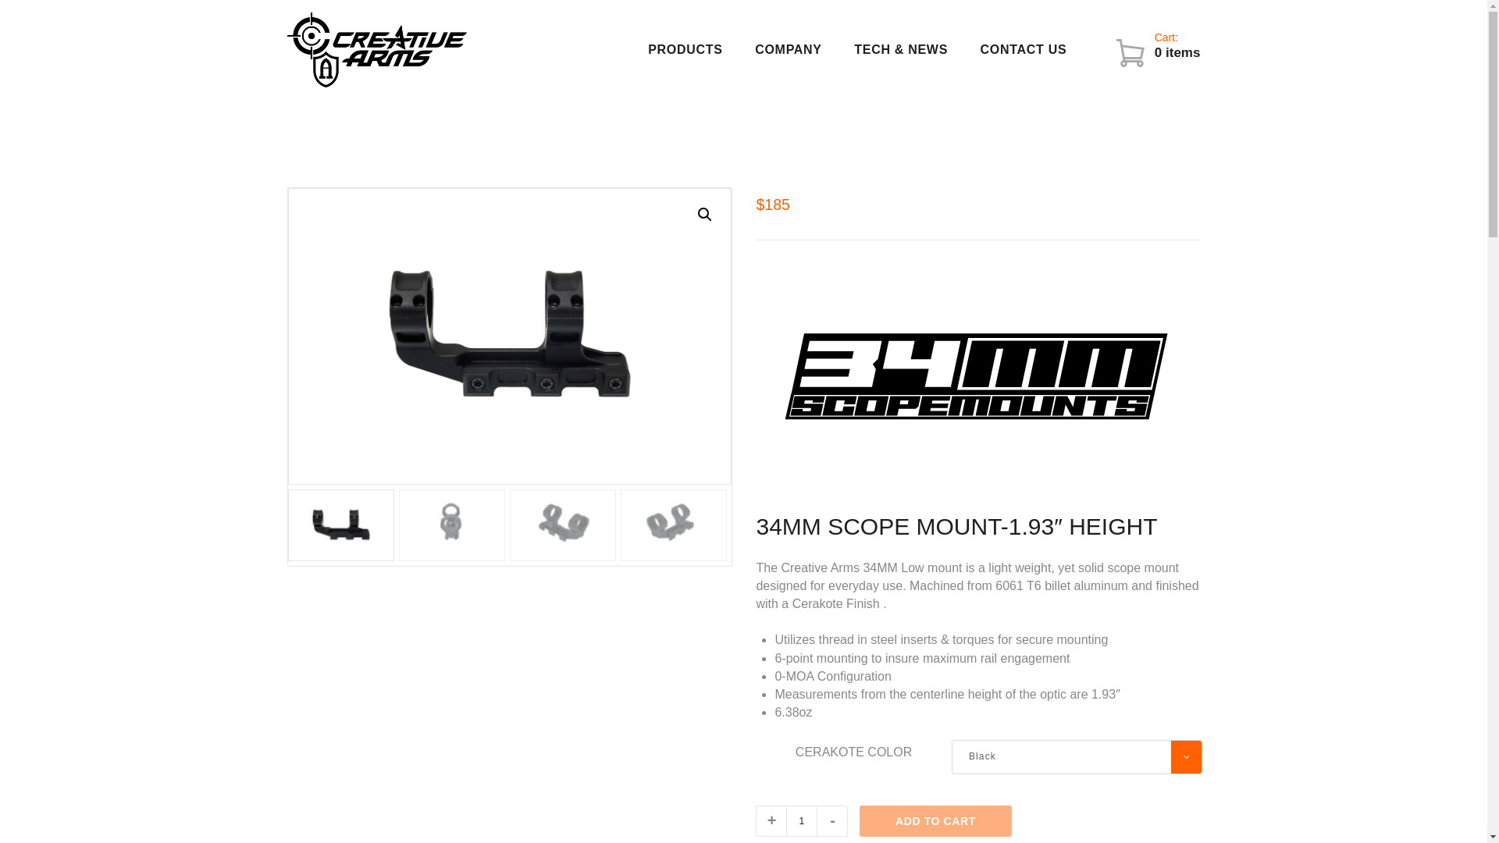  What do you see at coordinates (1024, 49) in the screenshot?
I see `CONTACT US` at bounding box center [1024, 49].